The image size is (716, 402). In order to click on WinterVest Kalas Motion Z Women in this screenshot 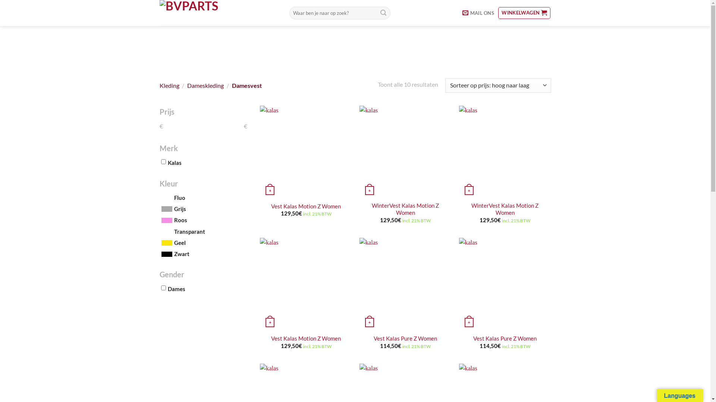, I will do `click(505, 210)`.